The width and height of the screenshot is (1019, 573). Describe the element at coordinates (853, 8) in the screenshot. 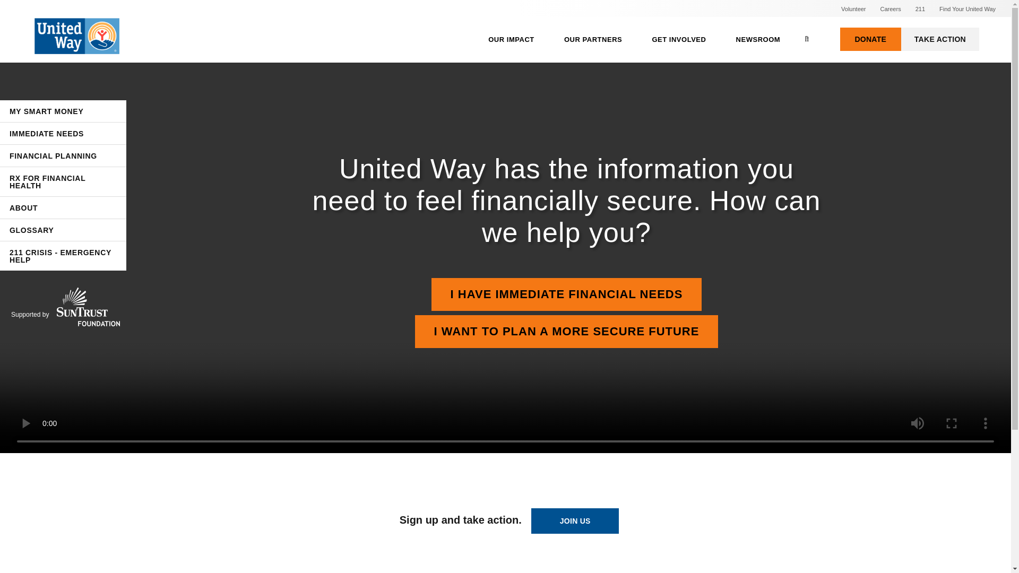

I see `Volunteer` at that location.